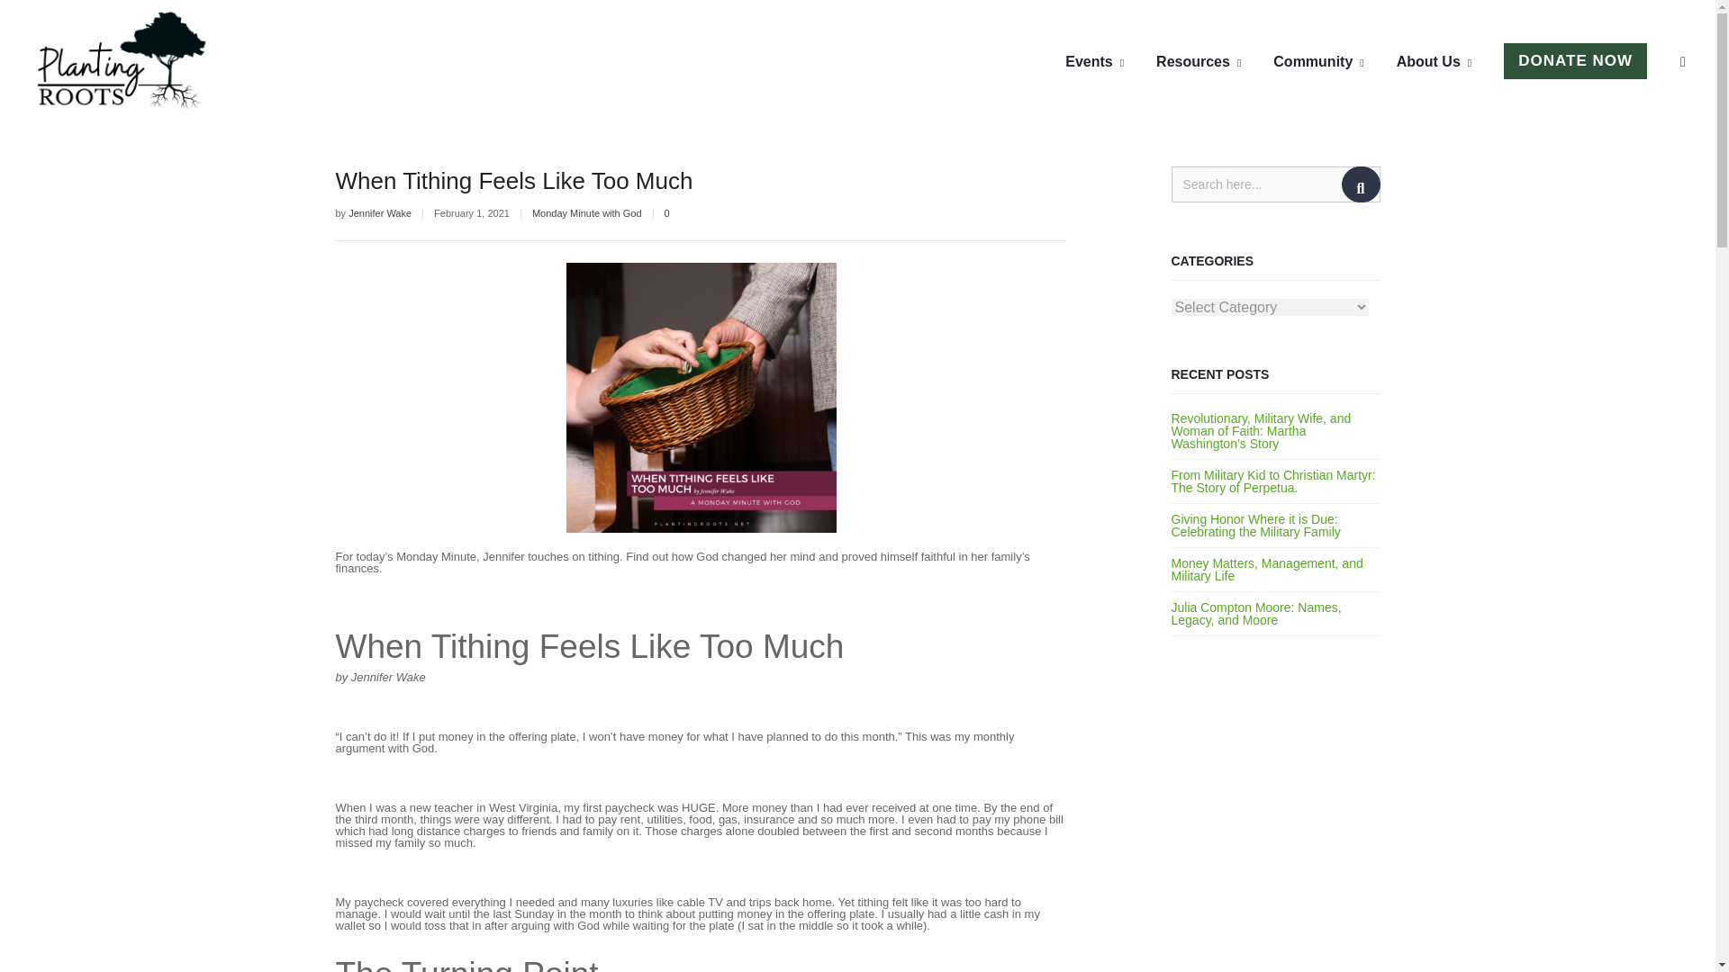  I want to click on About Us, so click(1434, 61).